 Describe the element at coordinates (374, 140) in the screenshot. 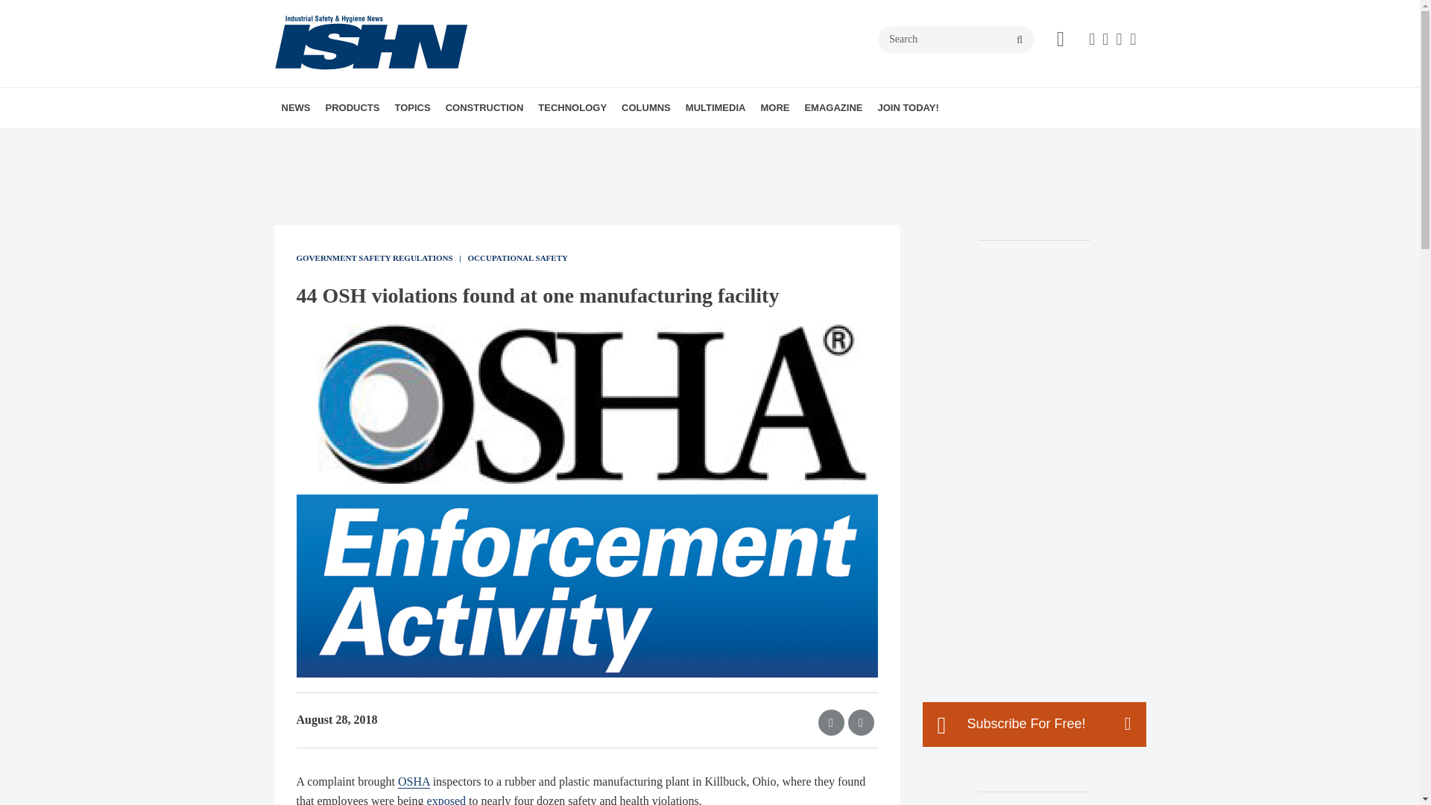

I see `GLOBAL SAFETY NEWS` at that location.